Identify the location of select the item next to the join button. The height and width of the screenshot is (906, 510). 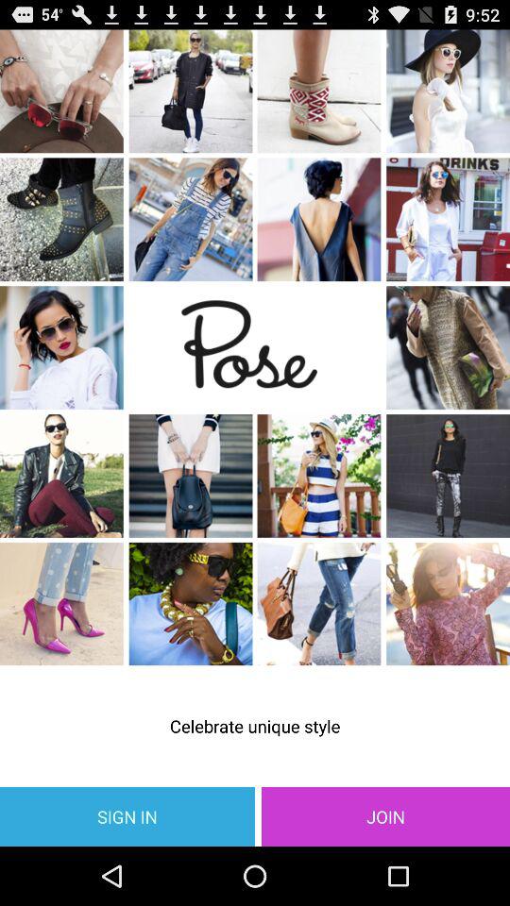
(127, 815).